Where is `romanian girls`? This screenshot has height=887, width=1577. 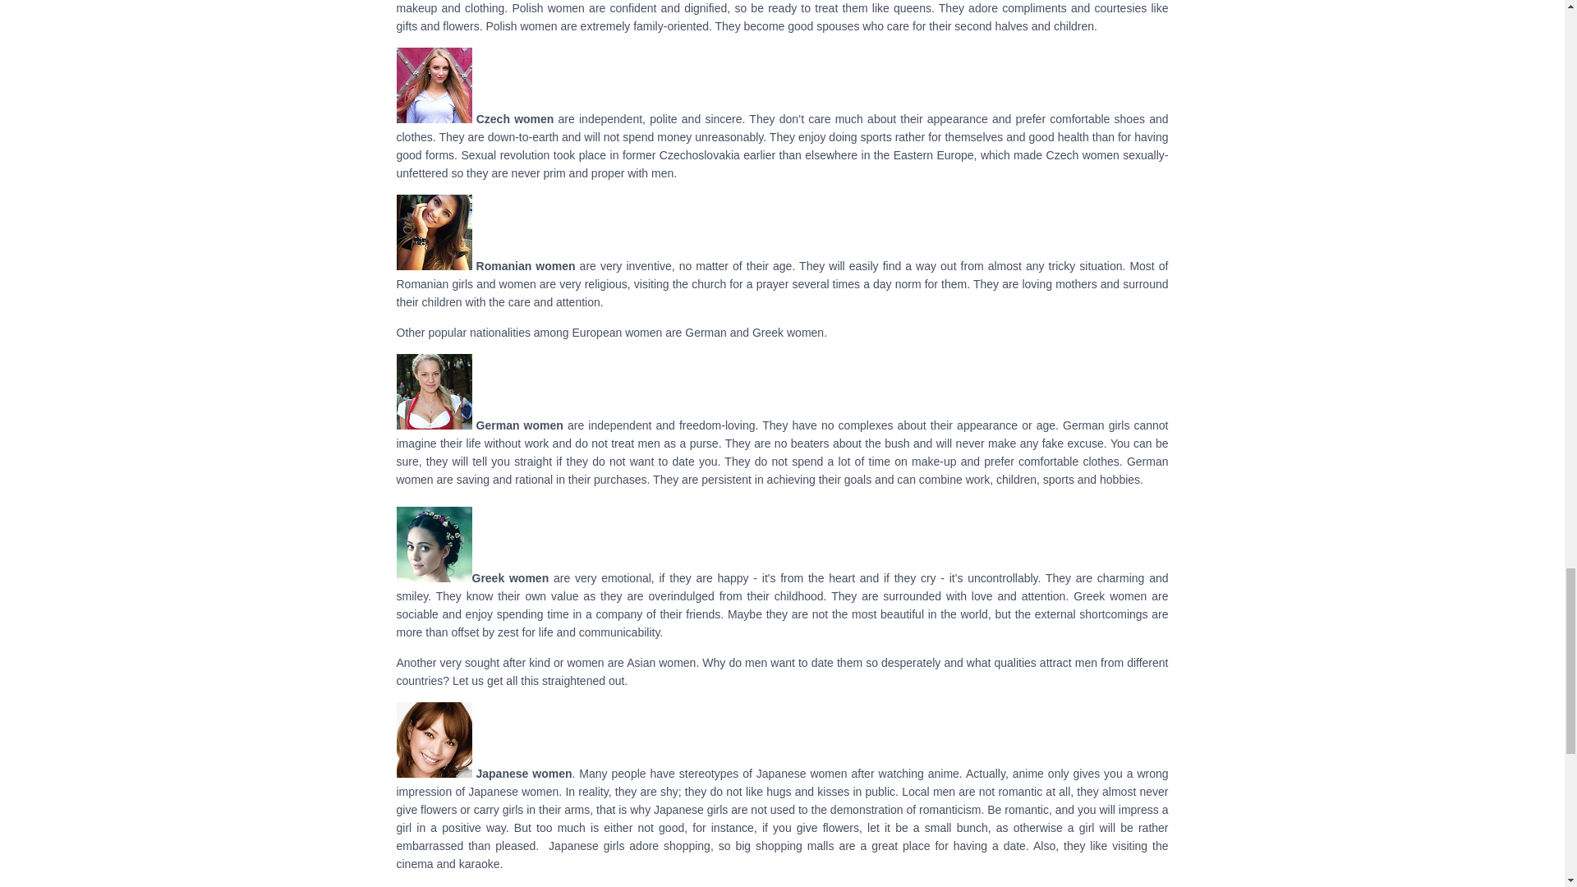
romanian girls is located at coordinates (434, 232).